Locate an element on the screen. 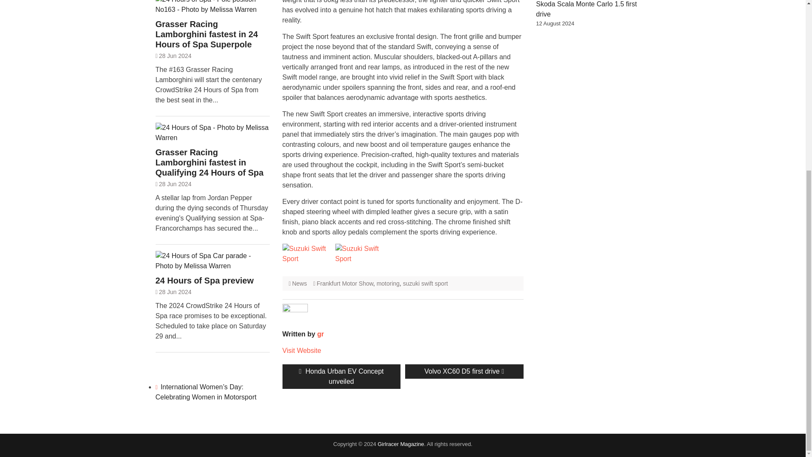  Visit Website is located at coordinates (341, 377).